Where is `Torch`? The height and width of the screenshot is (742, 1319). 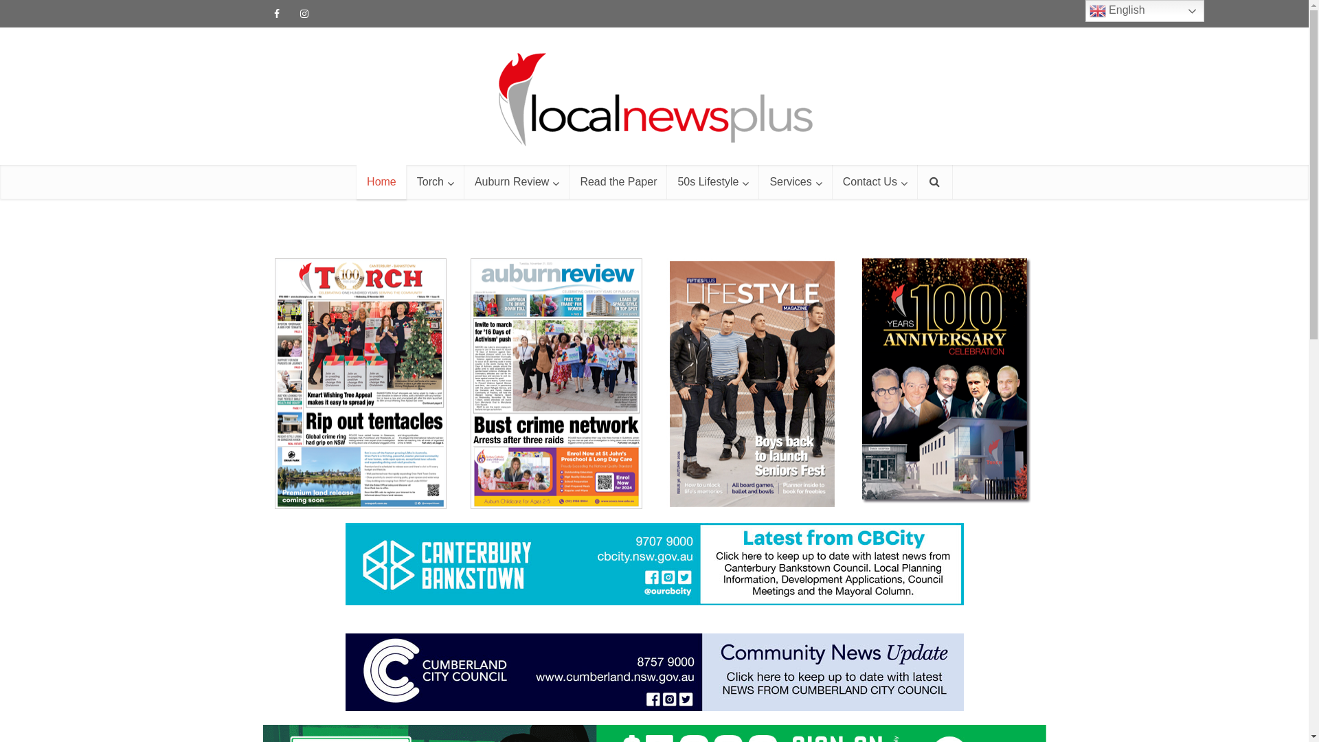 Torch is located at coordinates (436, 182).